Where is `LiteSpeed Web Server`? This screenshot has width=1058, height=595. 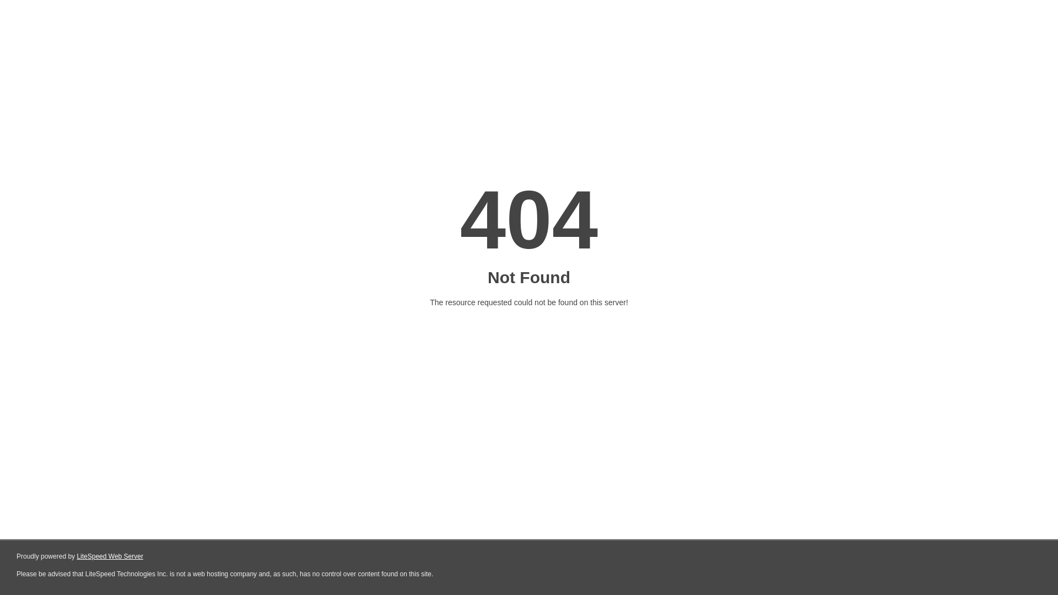 LiteSpeed Web Server is located at coordinates (110, 556).